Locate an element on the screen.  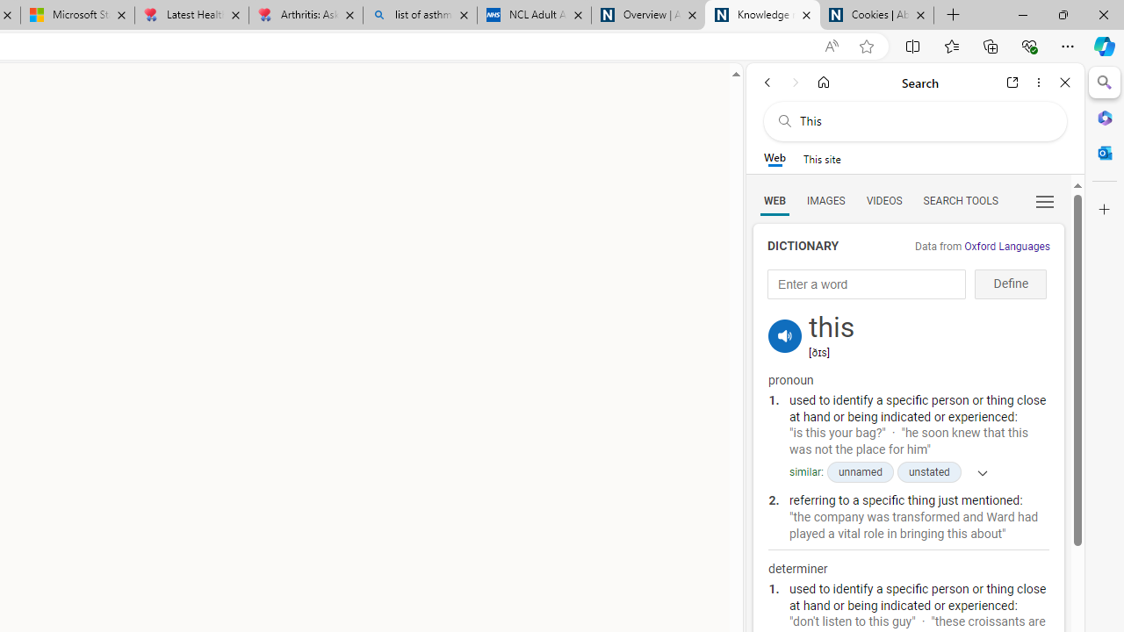
This site scope is located at coordinates (822, 158).